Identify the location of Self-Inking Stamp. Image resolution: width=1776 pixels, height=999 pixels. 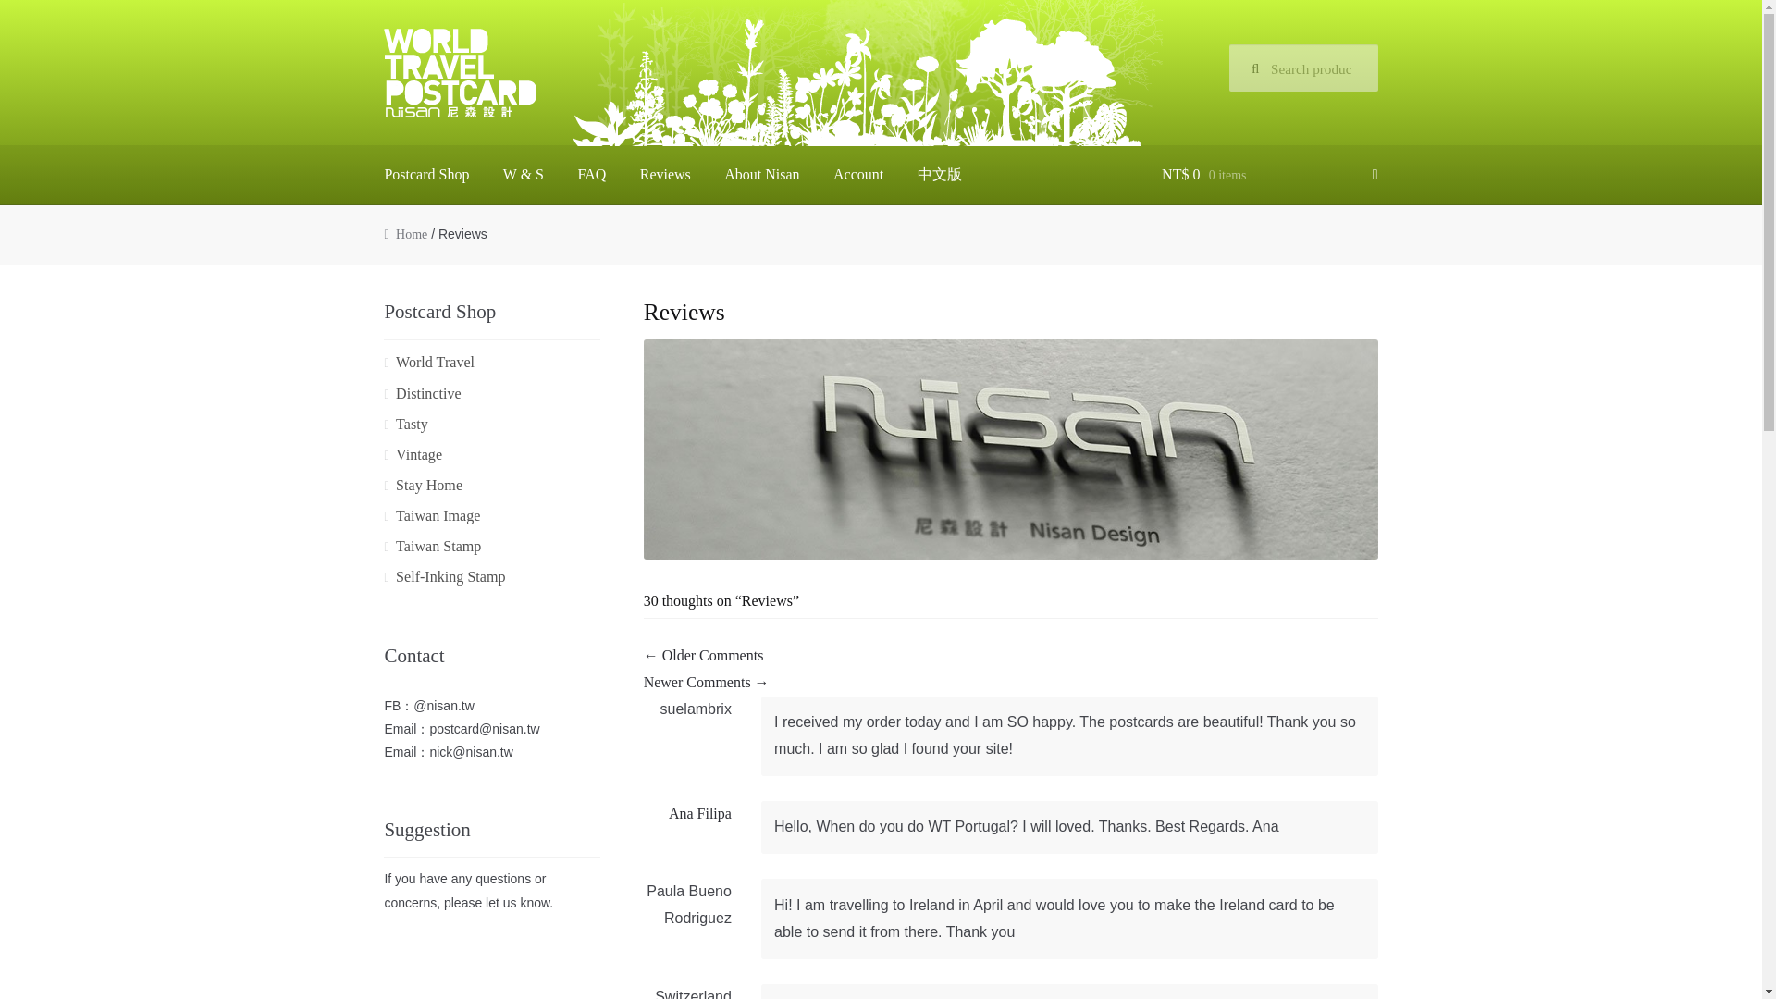
(450, 575).